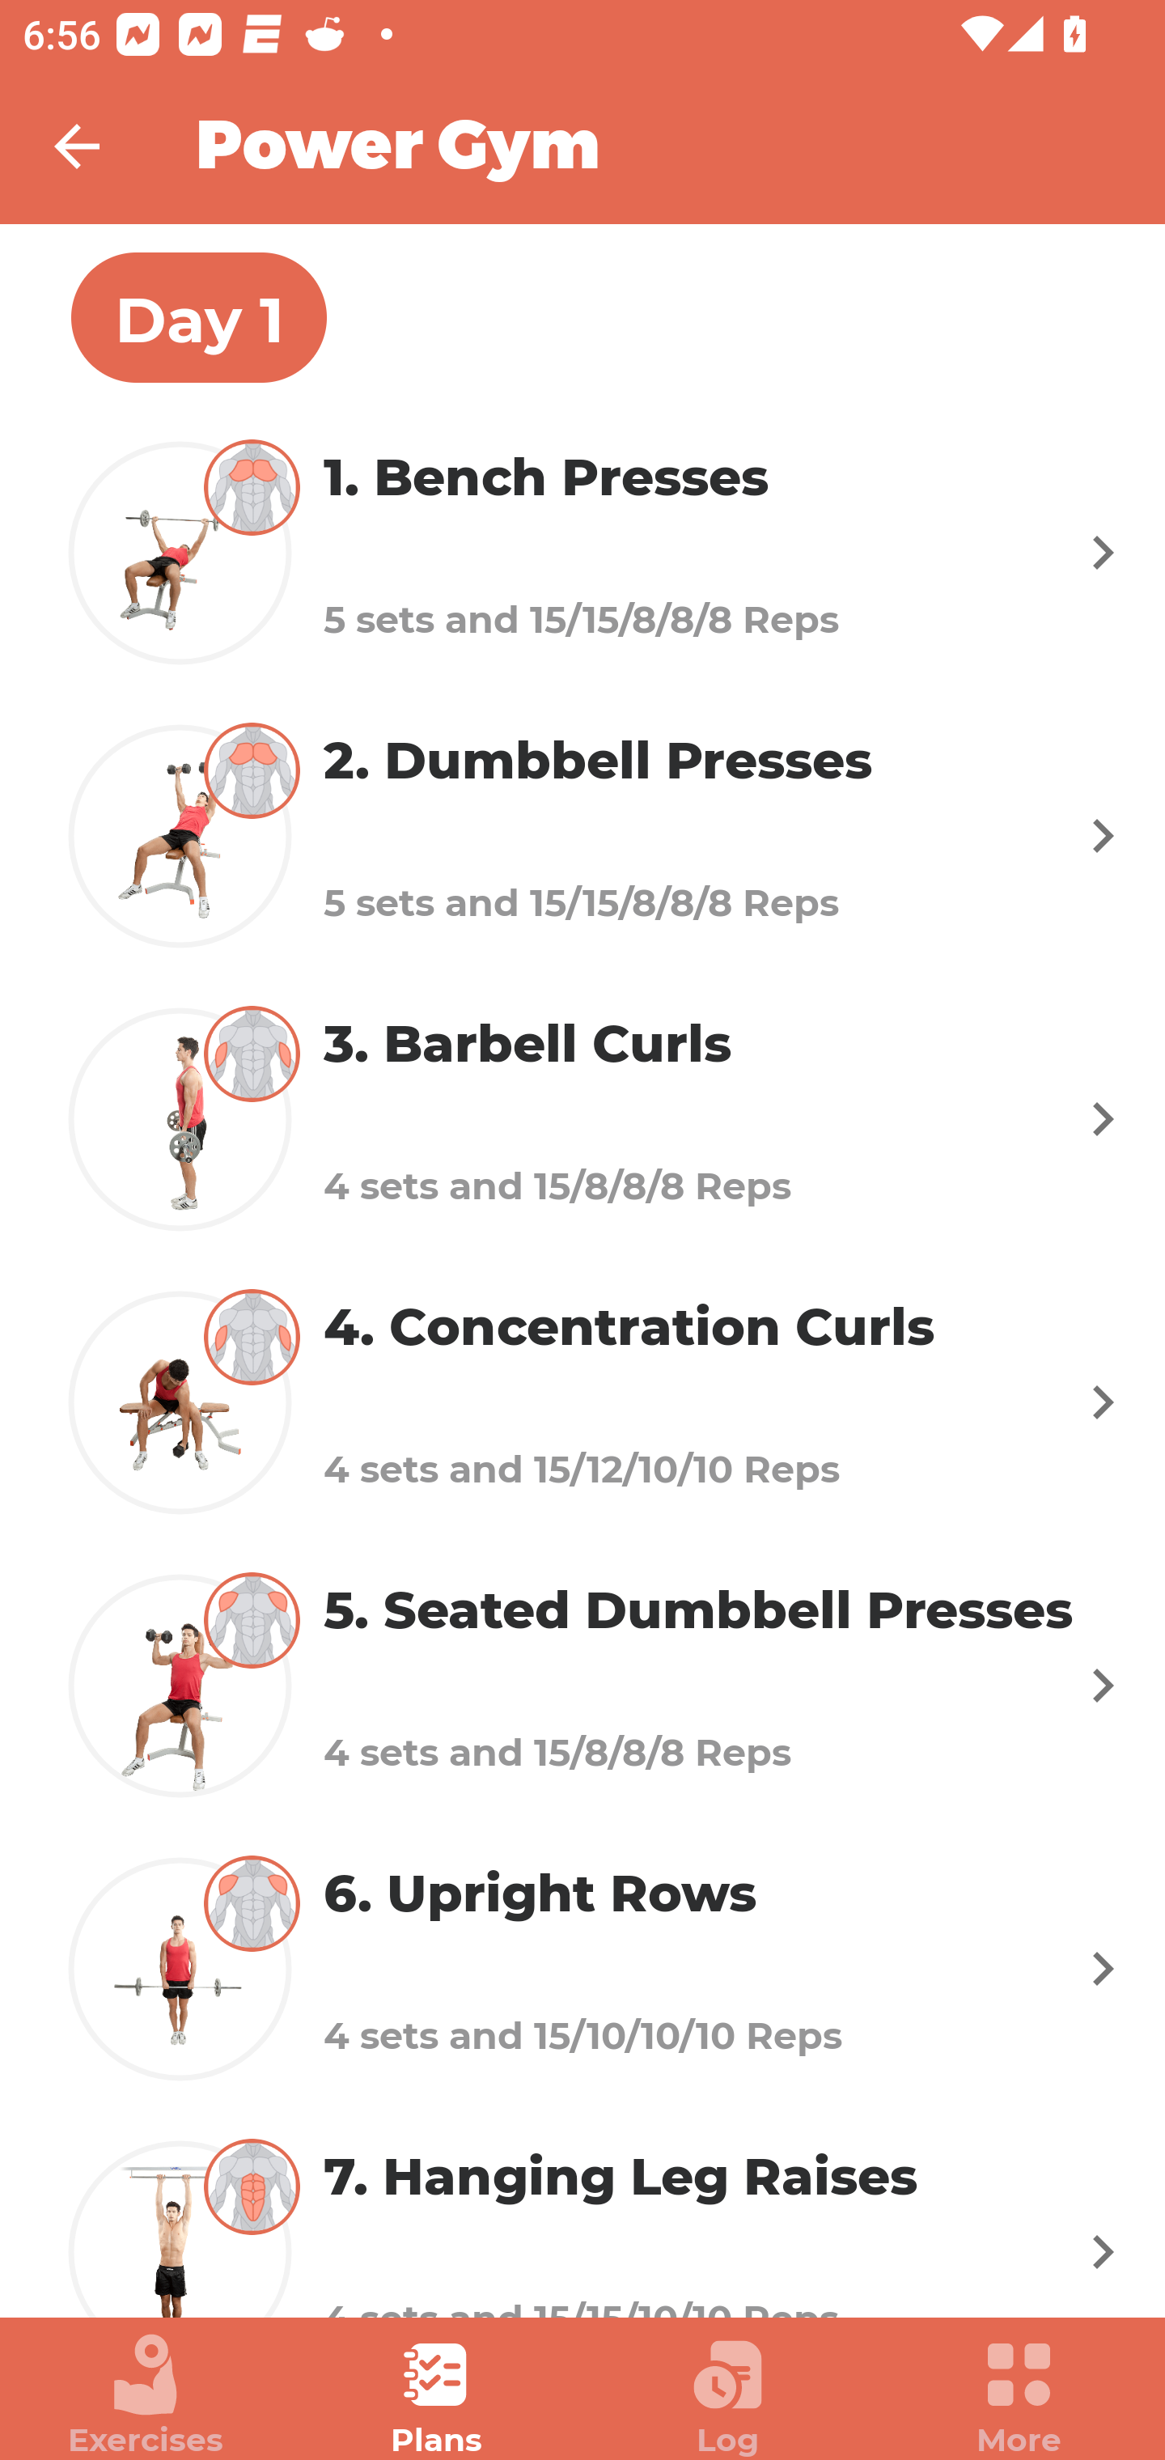  What do you see at coordinates (146, 2395) in the screenshot?
I see `Exercises` at bounding box center [146, 2395].